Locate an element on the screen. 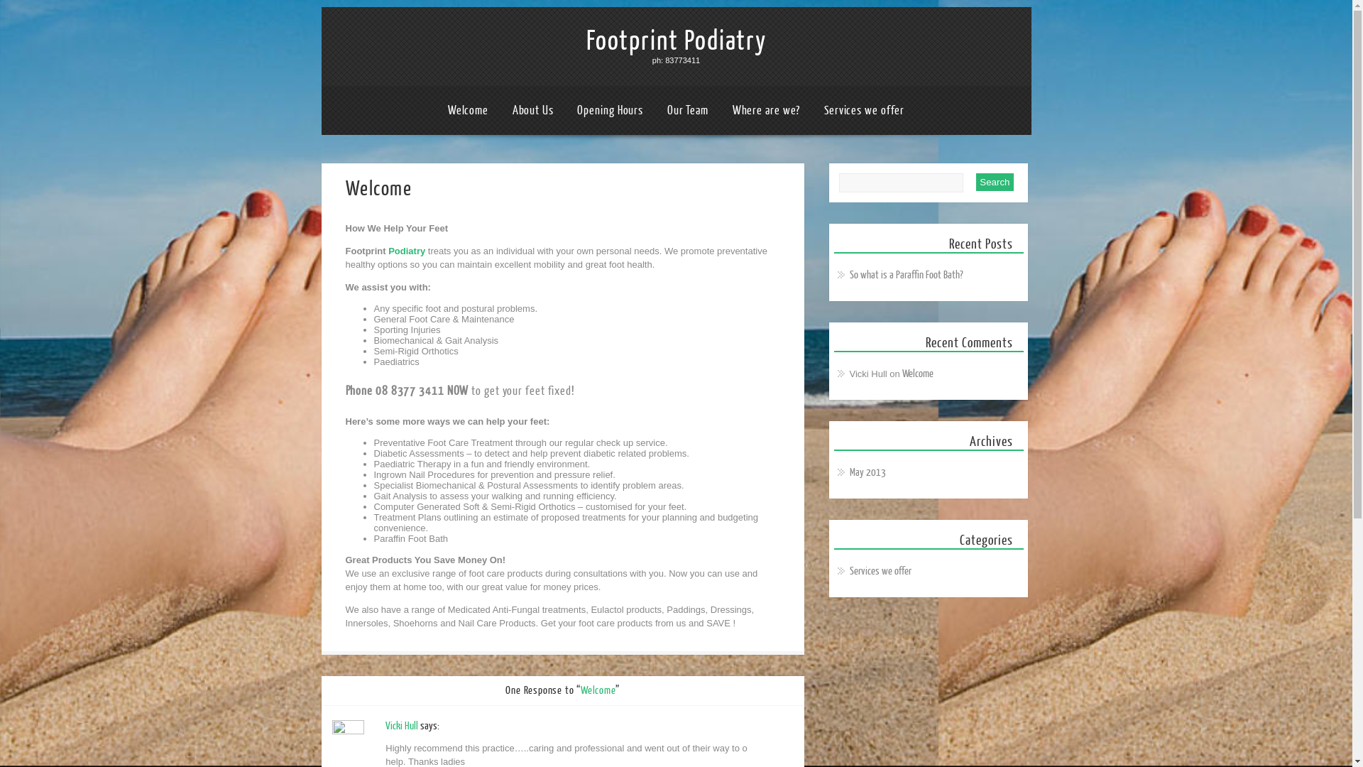 The width and height of the screenshot is (1363, 767). Podiatry is located at coordinates (407, 251).